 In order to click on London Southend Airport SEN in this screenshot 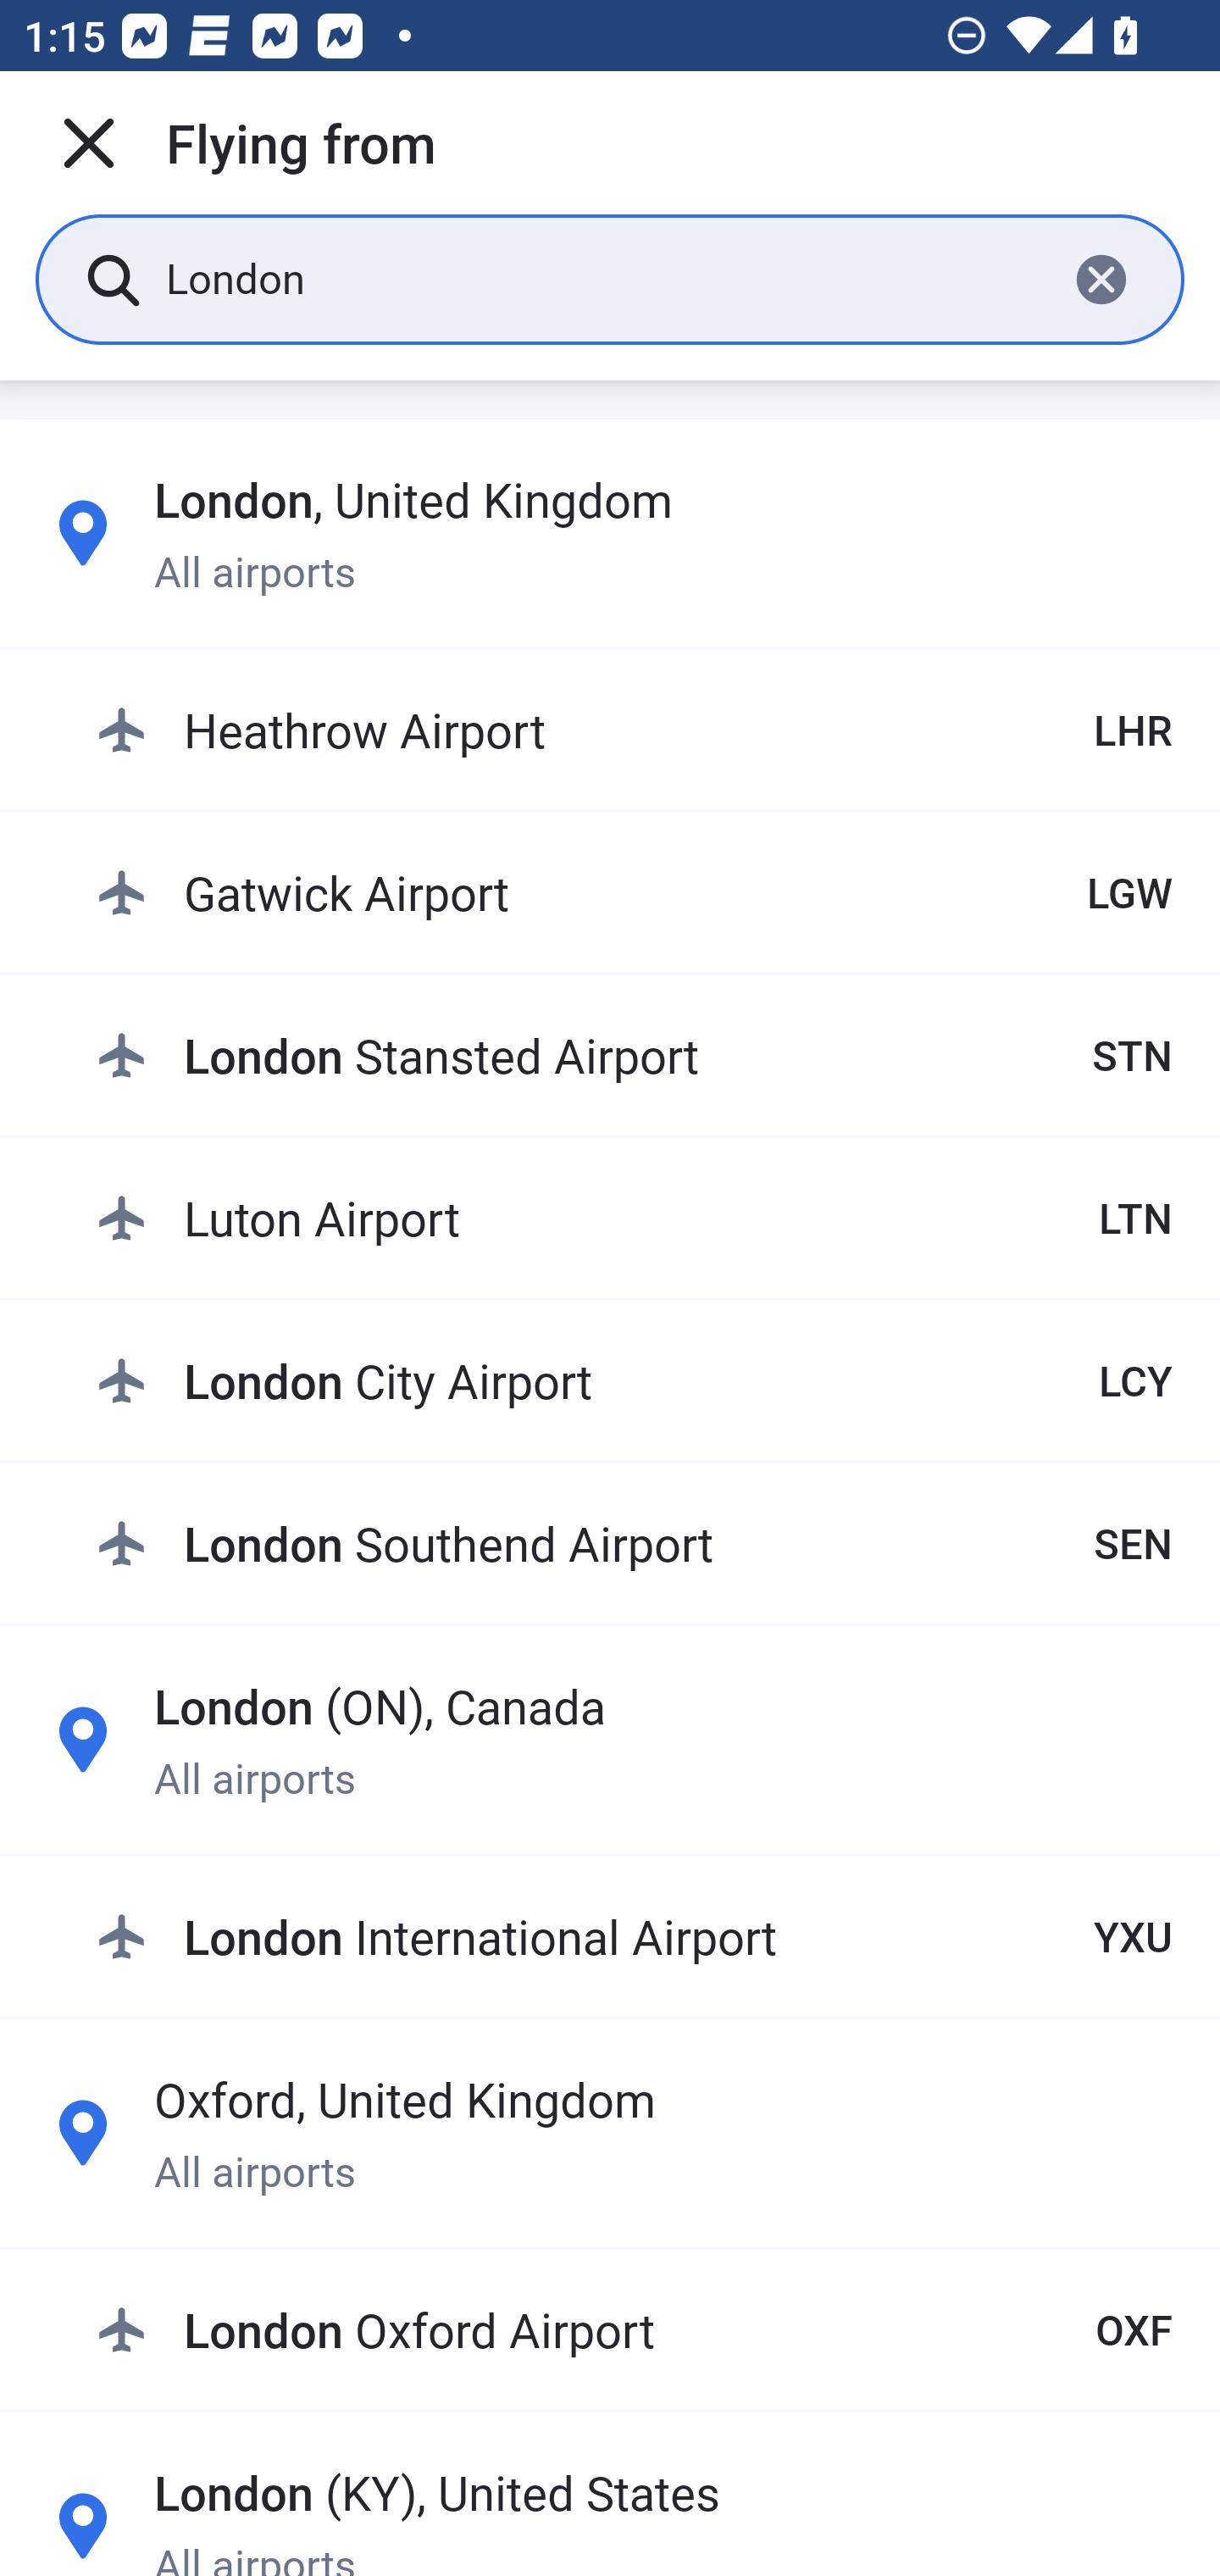, I will do `click(634, 1542)`.